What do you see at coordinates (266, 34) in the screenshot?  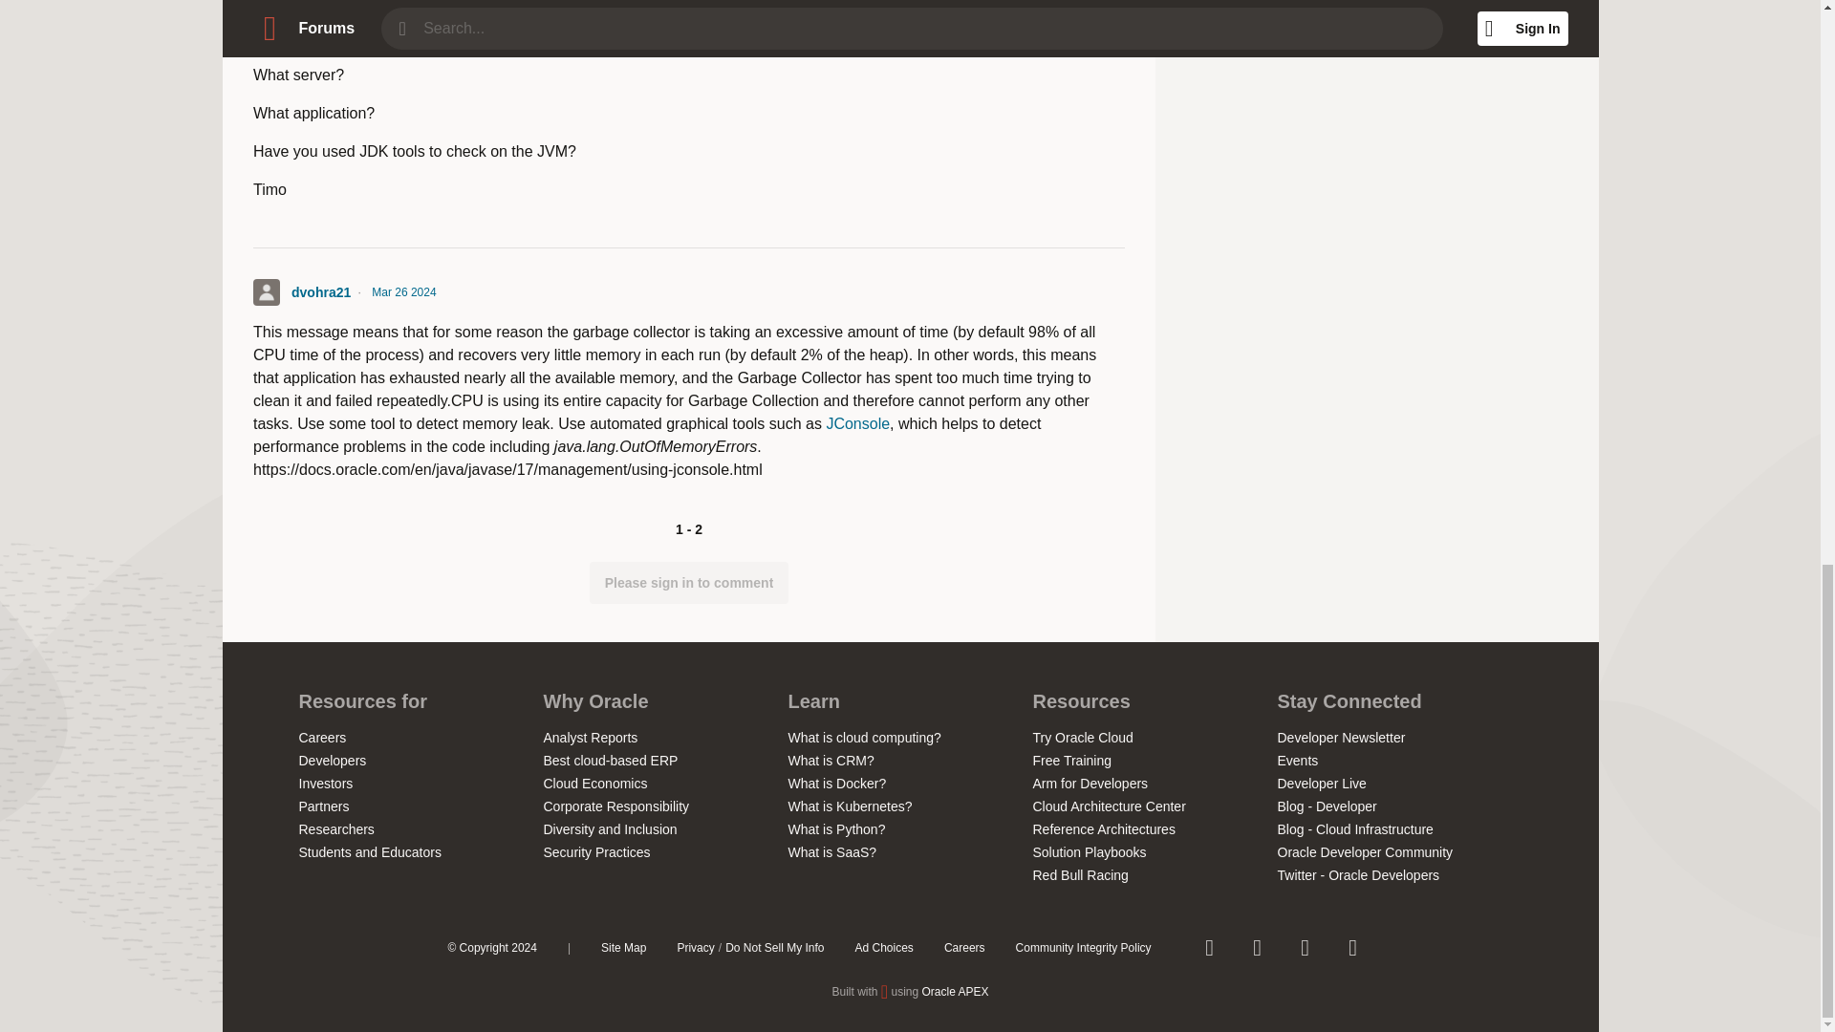 I see `Timo Hahn's Profile Page` at bounding box center [266, 34].